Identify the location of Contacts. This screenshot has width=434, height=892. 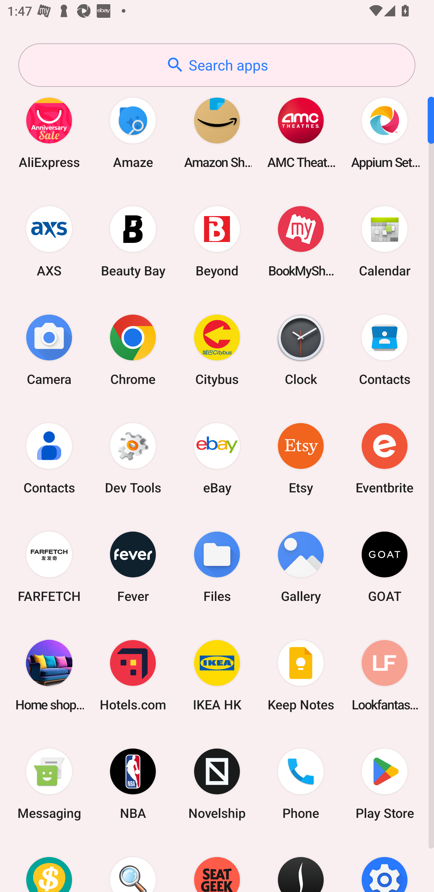
(49, 458).